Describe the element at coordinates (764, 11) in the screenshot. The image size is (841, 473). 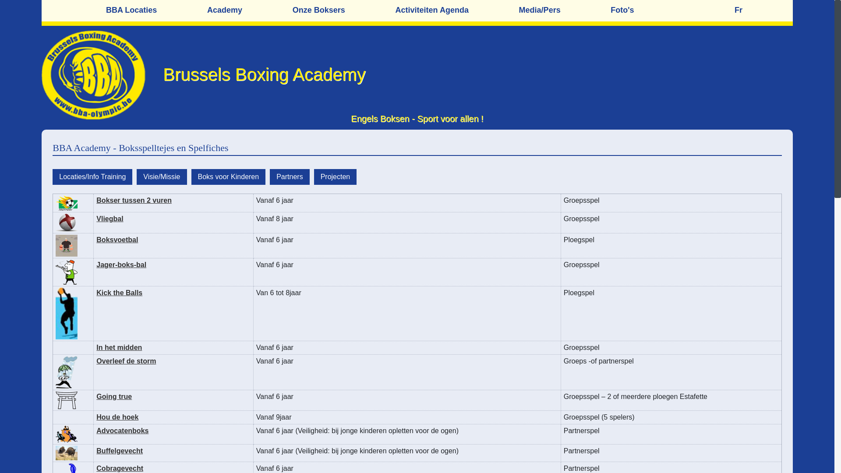
I see `Fr` at that location.